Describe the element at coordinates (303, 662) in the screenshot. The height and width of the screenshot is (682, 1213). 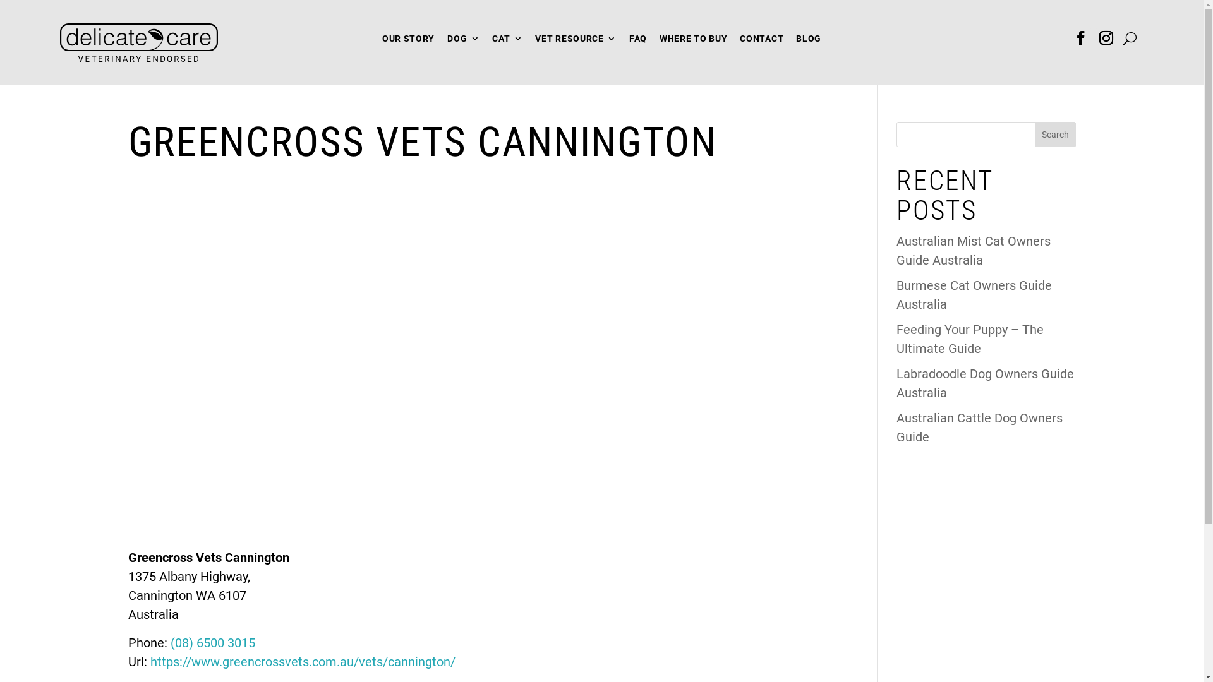
I see `https://www.greencrossvets.com.au/vets/cannington/` at that location.